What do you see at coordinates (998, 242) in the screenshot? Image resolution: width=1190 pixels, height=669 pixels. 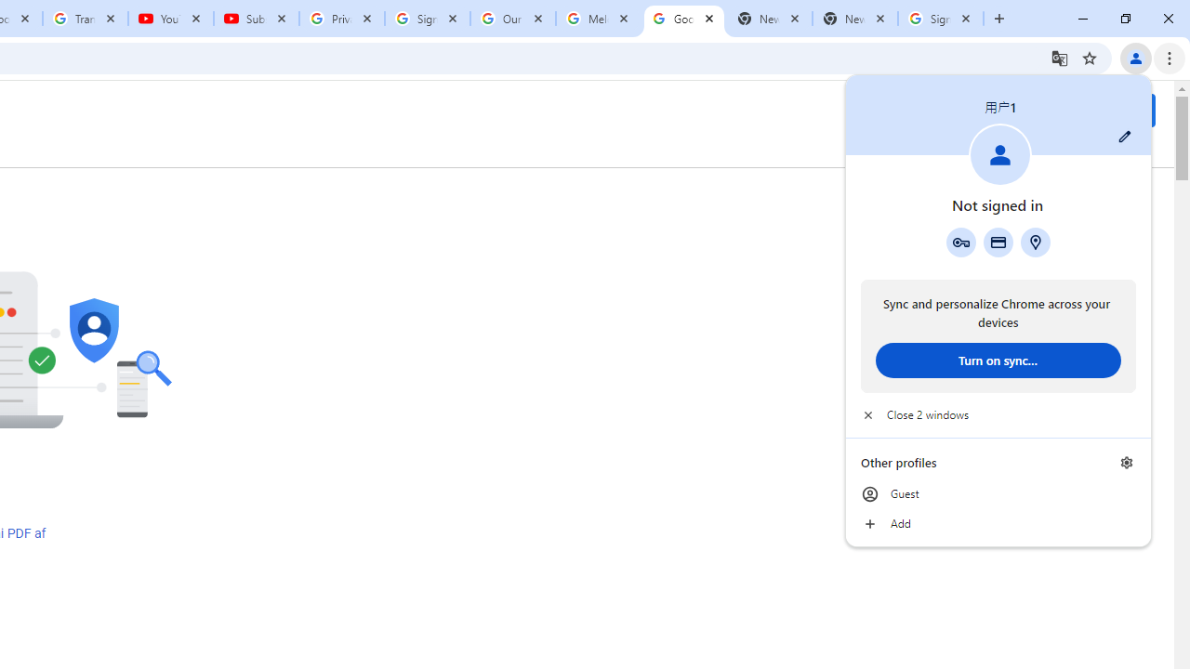 I see `Payment methods` at bounding box center [998, 242].